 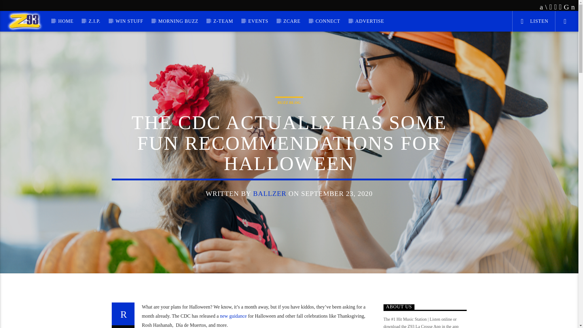 What do you see at coordinates (534, 21) in the screenshot?
I see `LISTEN` at bounding box center [534, 21].